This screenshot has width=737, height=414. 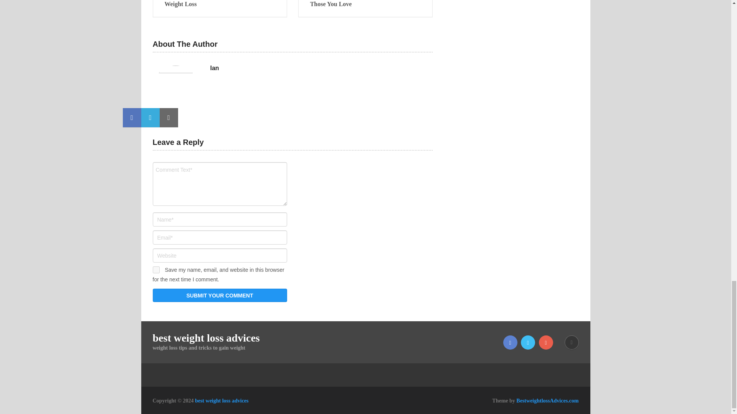 I want to click on best weight loss advices, so click(x=206, y=338).